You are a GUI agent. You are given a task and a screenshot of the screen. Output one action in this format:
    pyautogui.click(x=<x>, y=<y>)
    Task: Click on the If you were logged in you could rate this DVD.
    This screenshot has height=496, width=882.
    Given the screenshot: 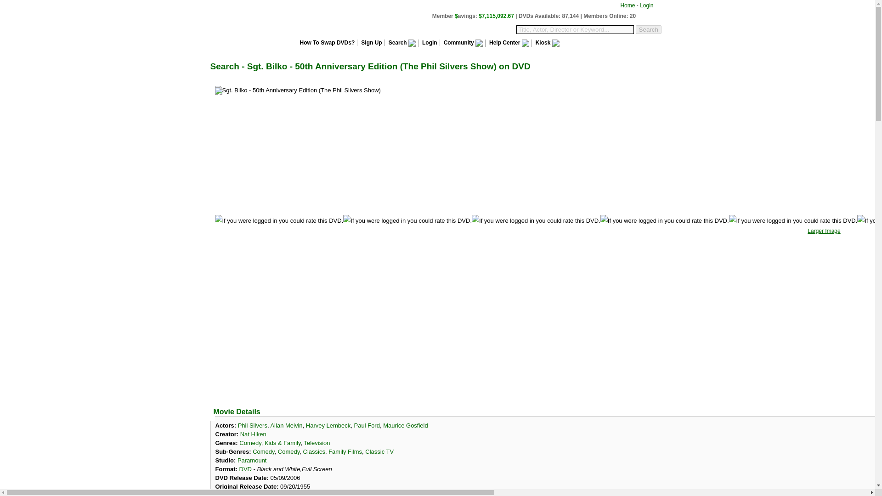 What is the action you would take?
    pyautogui.click(x=536, y=220)
    